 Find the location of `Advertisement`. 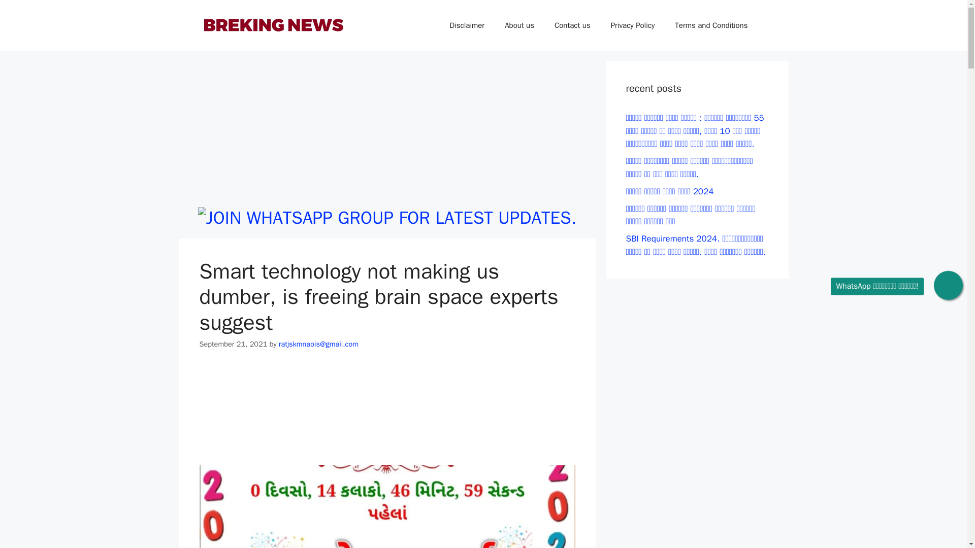

Advertisement is located at coordinates (386, 131).